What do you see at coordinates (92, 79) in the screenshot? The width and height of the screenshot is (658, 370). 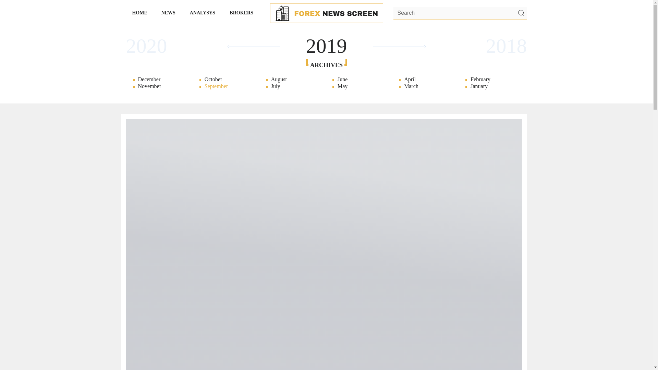 I see `February` at bounding box center [92, 79].